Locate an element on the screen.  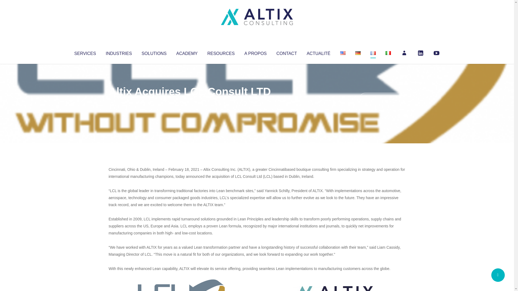
No Comments is located at coordinates (382, 99).